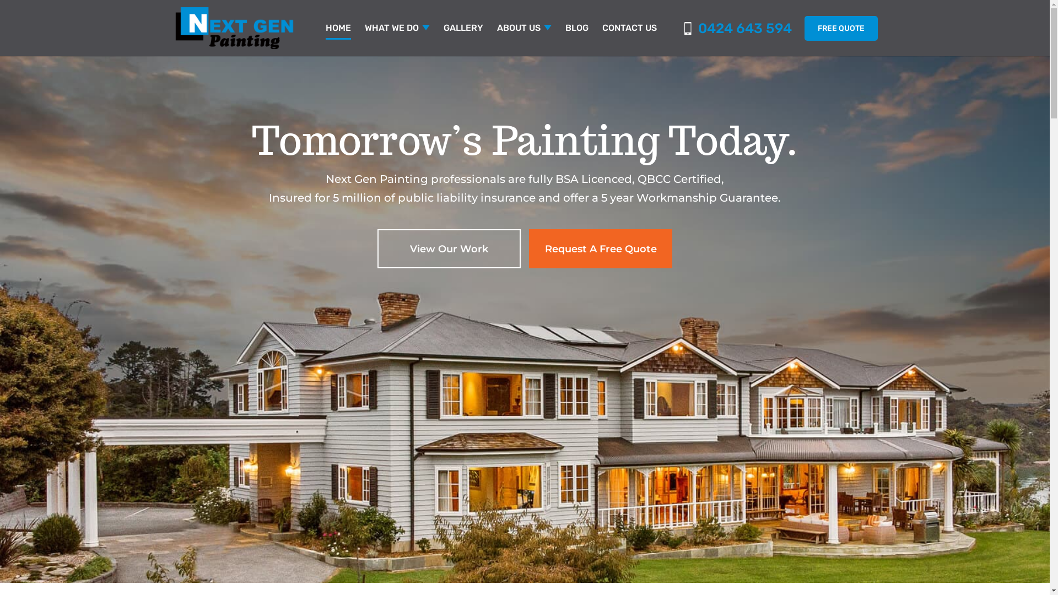 This screenshot has height=595, width=1058. I want to click on ABOUT US, so click(525, 40).